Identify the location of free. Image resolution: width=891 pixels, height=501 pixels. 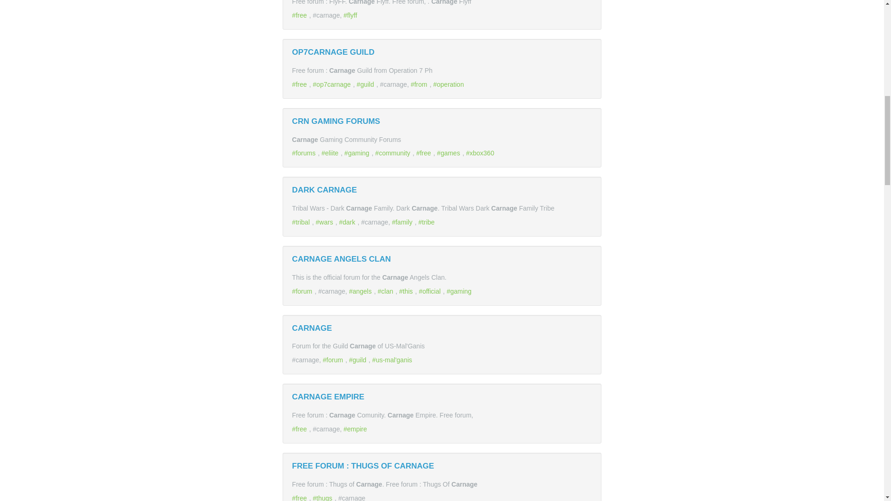
(301, 84).